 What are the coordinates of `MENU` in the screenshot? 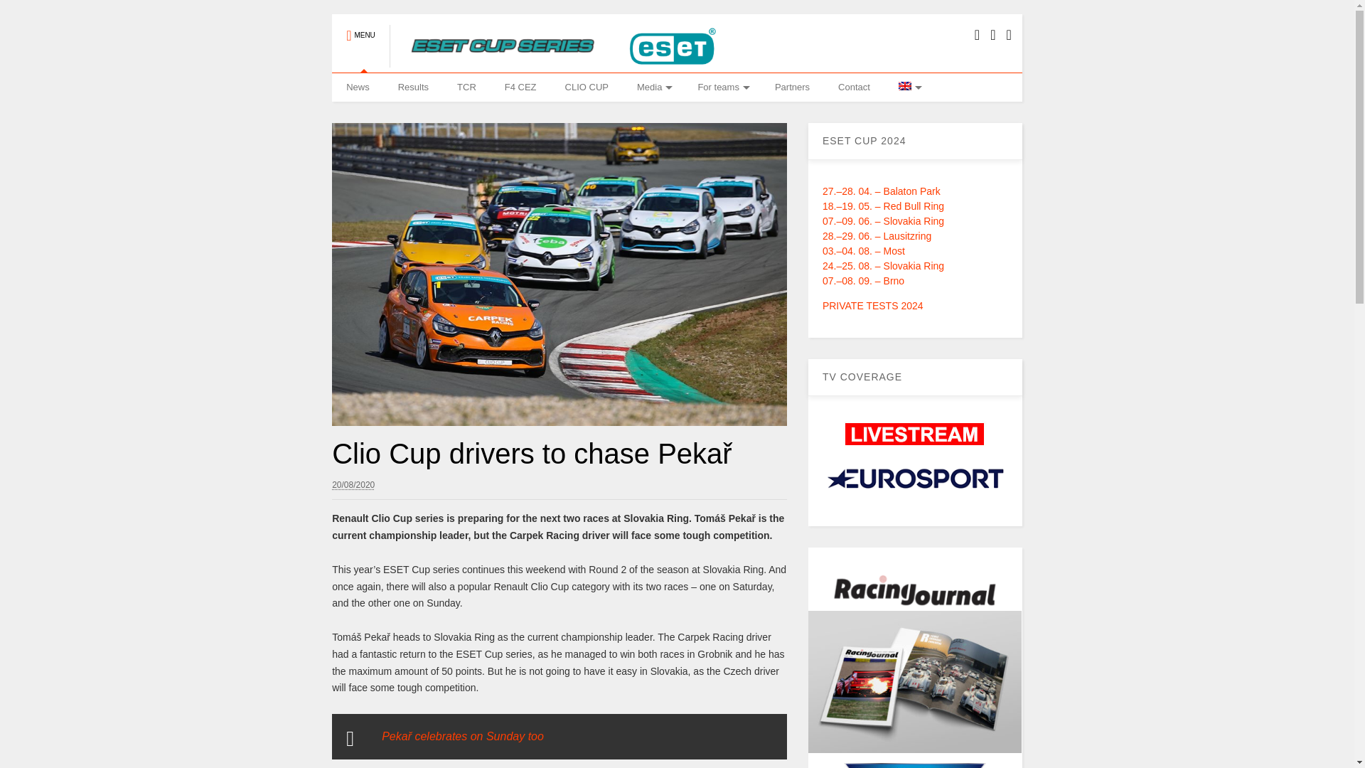 It's located at (360, 28).